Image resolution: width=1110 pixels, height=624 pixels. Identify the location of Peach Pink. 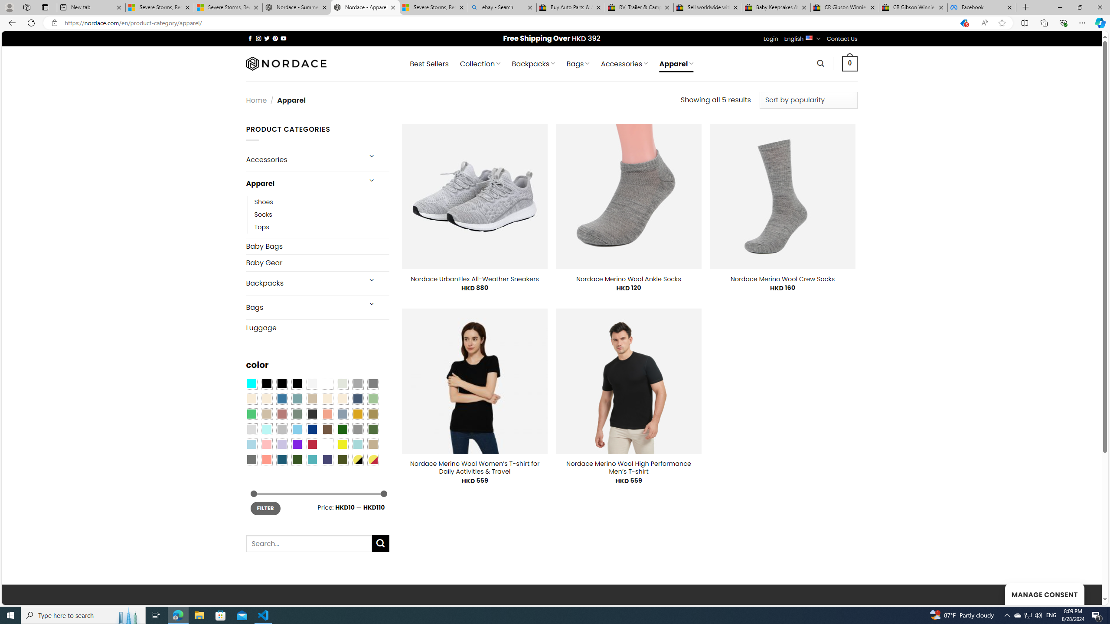
(266, 459).